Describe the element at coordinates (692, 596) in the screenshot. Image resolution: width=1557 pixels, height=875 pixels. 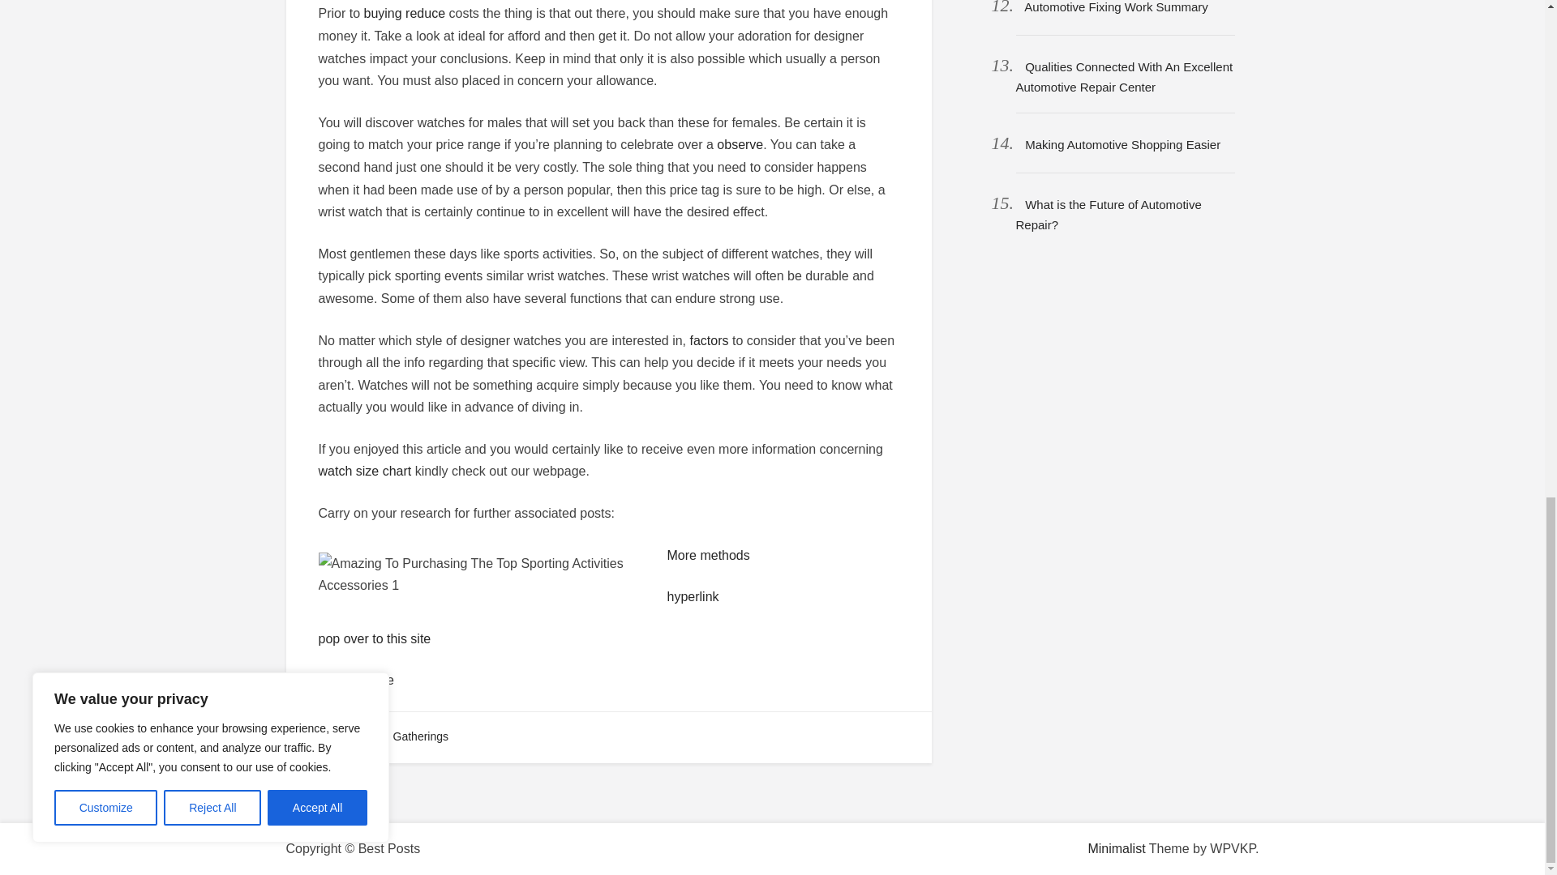
I see `hyperlink` at that location.